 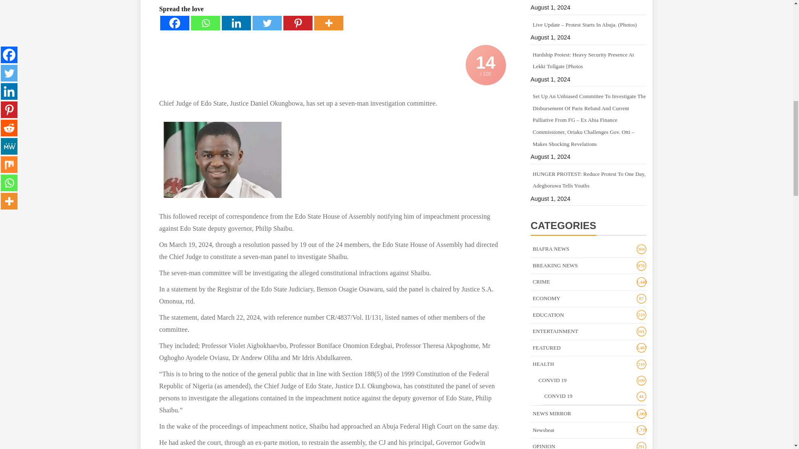 I want to click on Linkedin, so click(x=236, y=23).